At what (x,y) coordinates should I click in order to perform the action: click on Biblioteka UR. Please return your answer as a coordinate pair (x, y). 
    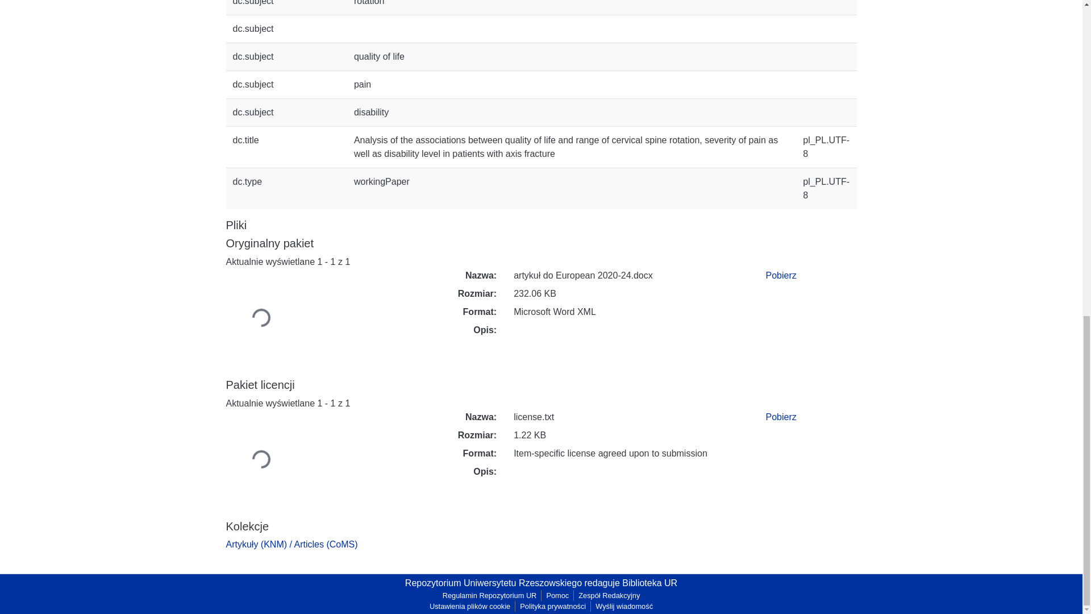
    Looking at the image, I should click on (649, 583).